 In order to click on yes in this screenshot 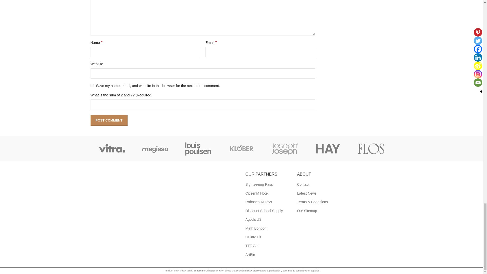, I will do `click(92, 85)`.